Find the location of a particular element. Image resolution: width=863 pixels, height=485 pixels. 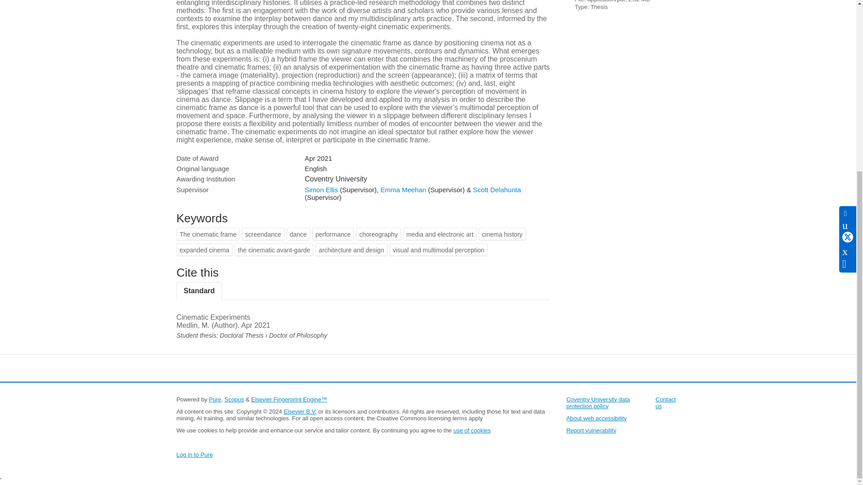

Contact us is located at coordinates (666, 402).